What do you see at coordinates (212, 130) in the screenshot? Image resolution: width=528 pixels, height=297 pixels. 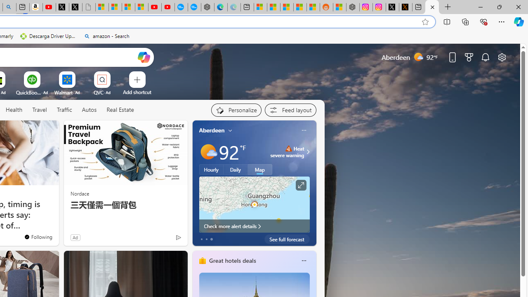 I see `Aberdeen` at bounding box center [212, 130].